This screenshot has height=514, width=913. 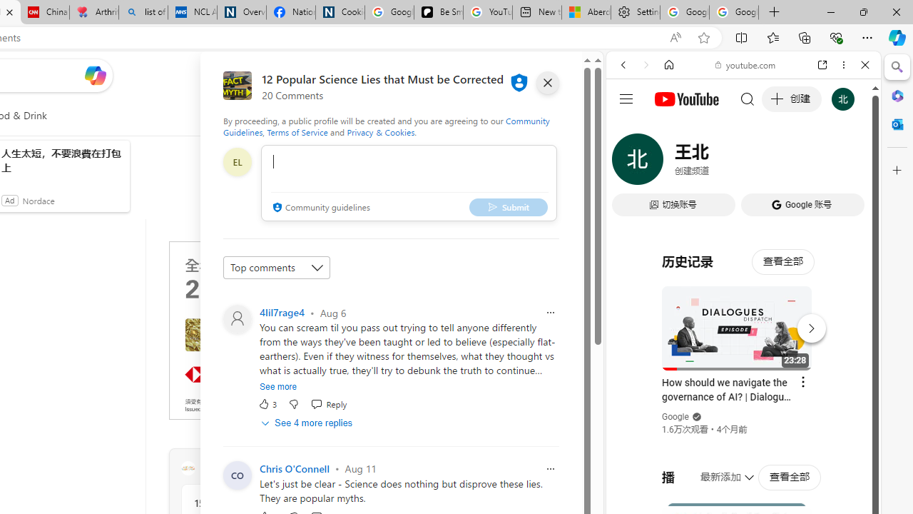 What do you see at coordinates (340, 13) in the screenshot?
I see `Cookies` at bounding box center [340, 13].